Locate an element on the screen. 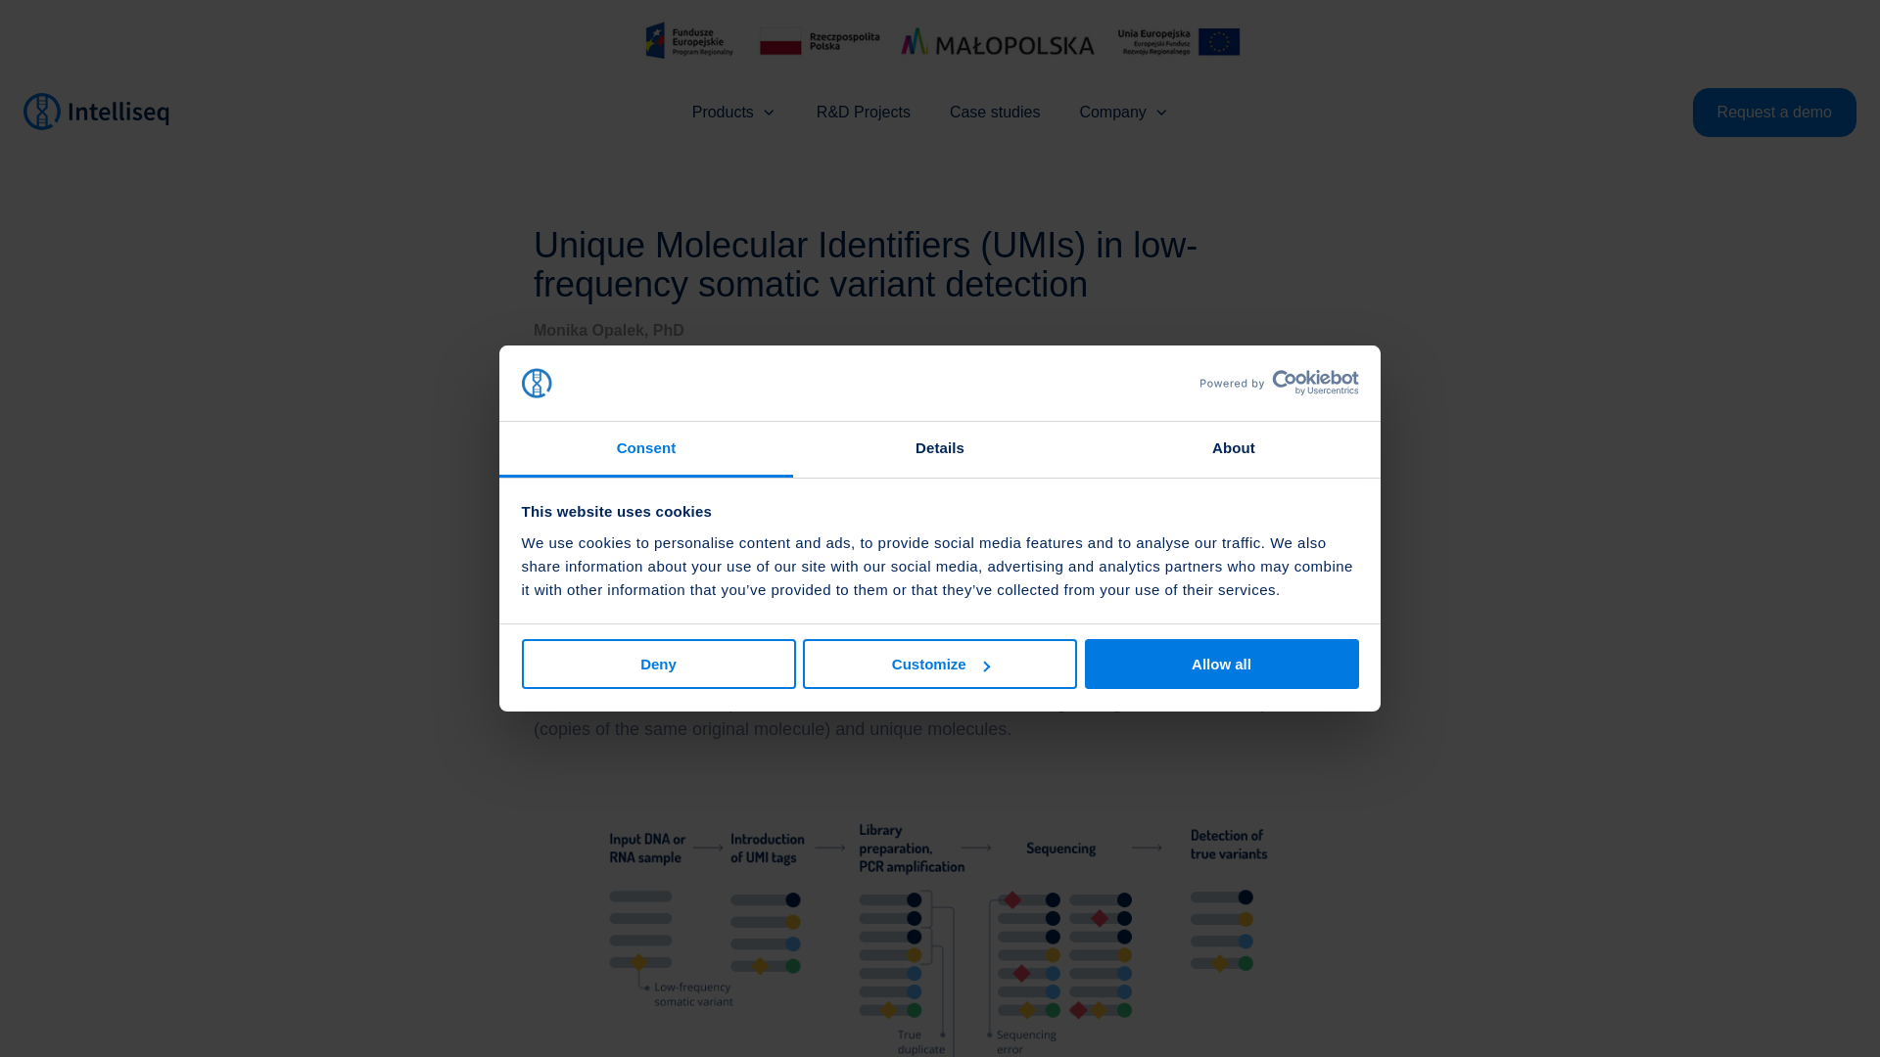  Details is located at coordinates (940, 449).